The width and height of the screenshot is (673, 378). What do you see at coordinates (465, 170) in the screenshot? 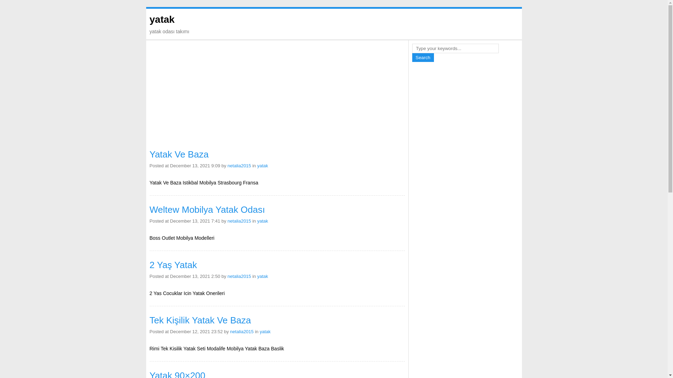
I see `Advertisement` at bounding box center [465, 170].